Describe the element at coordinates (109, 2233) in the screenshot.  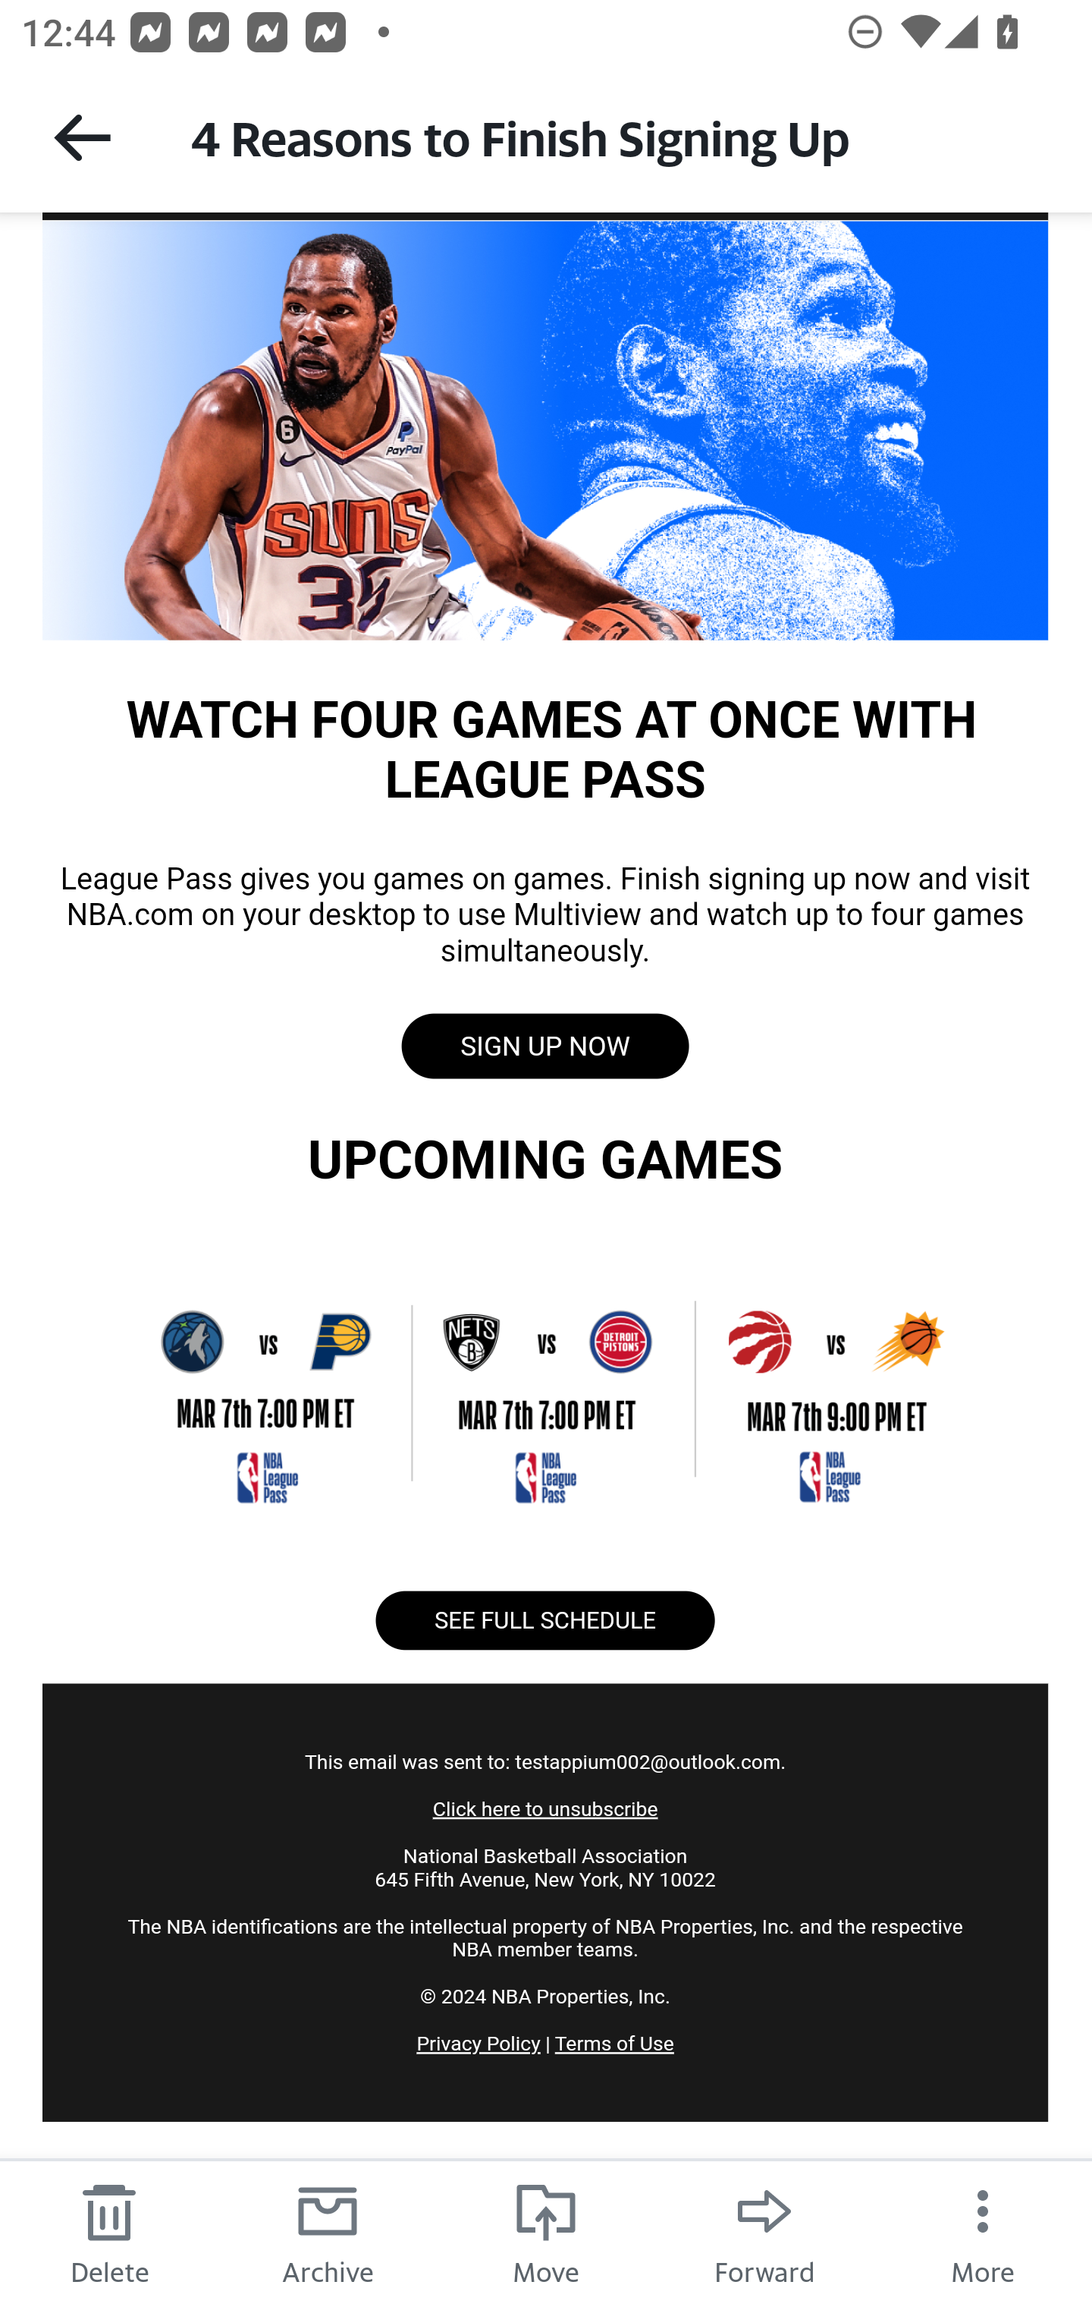
I see `Delete` at that location.